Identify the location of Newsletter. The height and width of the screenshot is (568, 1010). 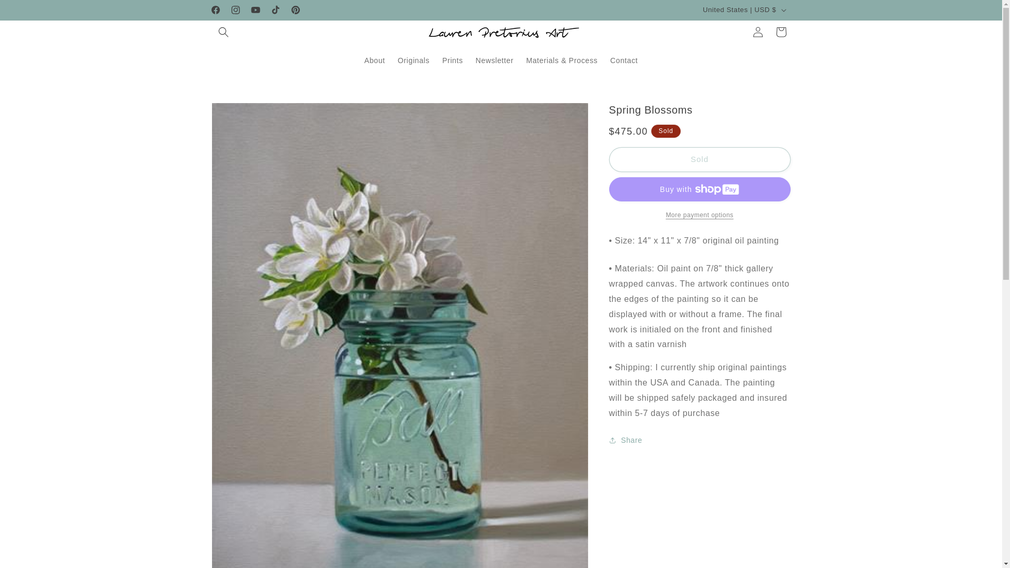
(494, 60).